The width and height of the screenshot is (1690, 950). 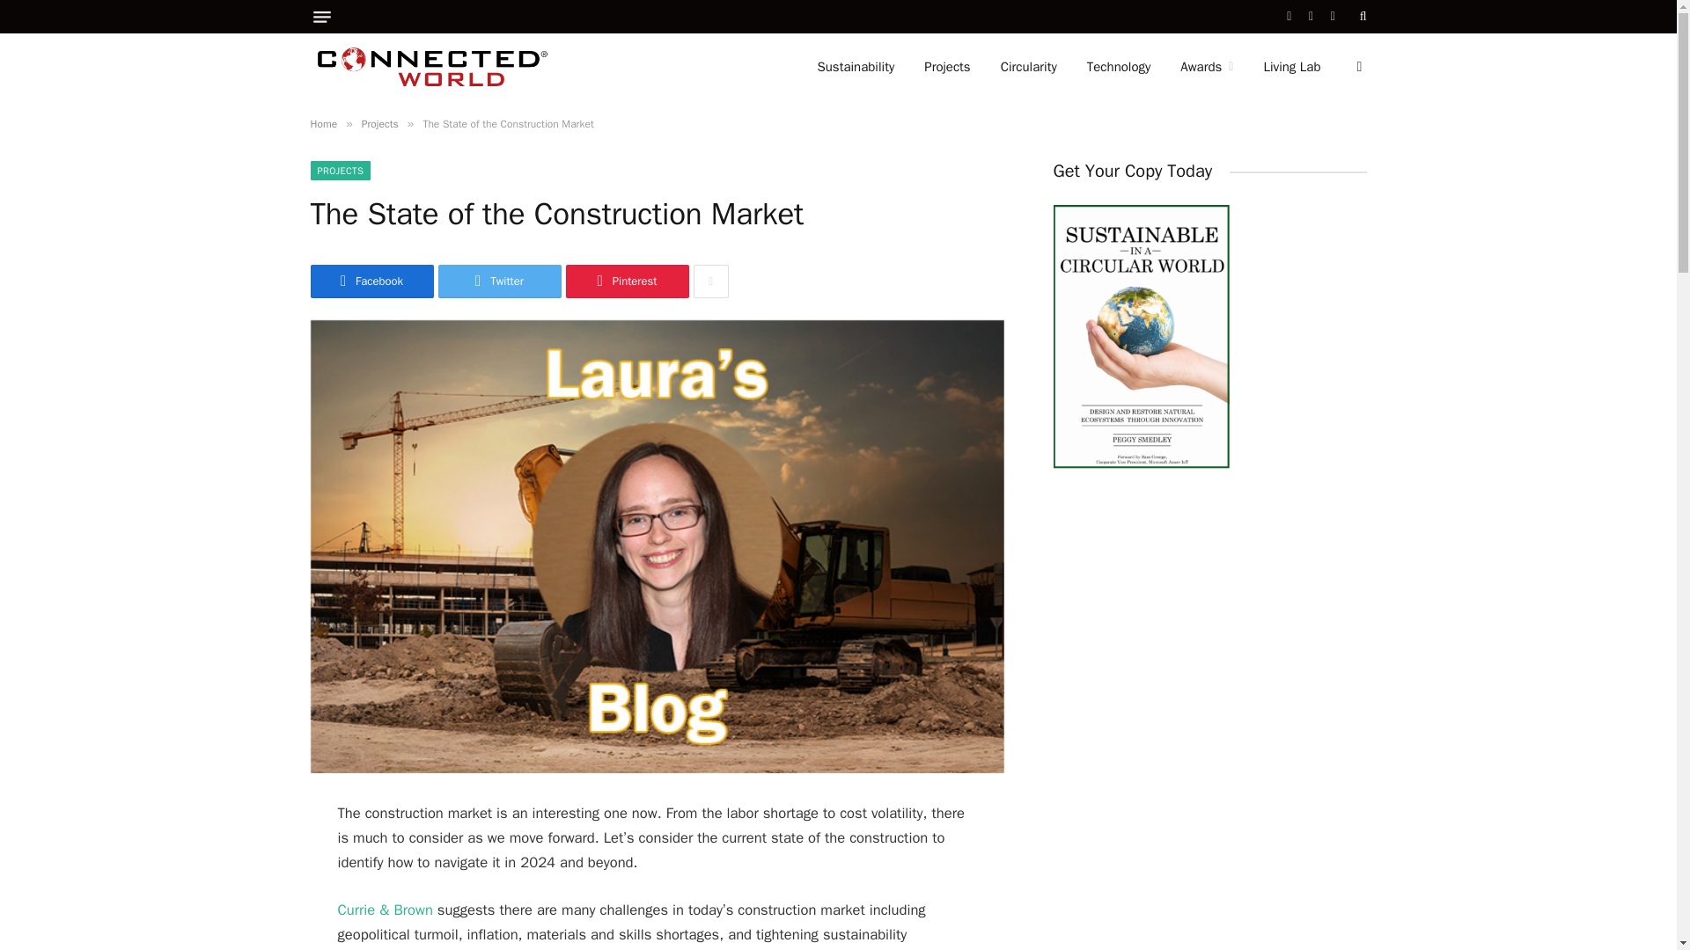 What do you see at coordinates (371, 281) in the screenshot?
I see `Share on Facebook` at bounding box center [371, 281].